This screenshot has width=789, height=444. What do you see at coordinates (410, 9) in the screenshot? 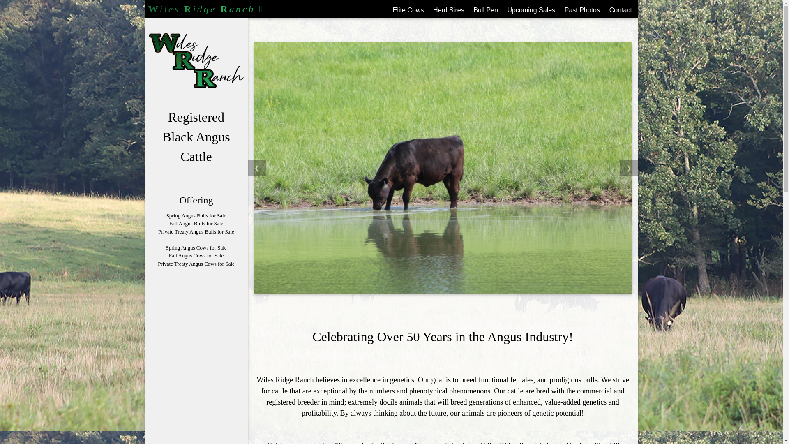
I see `Elite Cows ` at bounding box center [410, 9].